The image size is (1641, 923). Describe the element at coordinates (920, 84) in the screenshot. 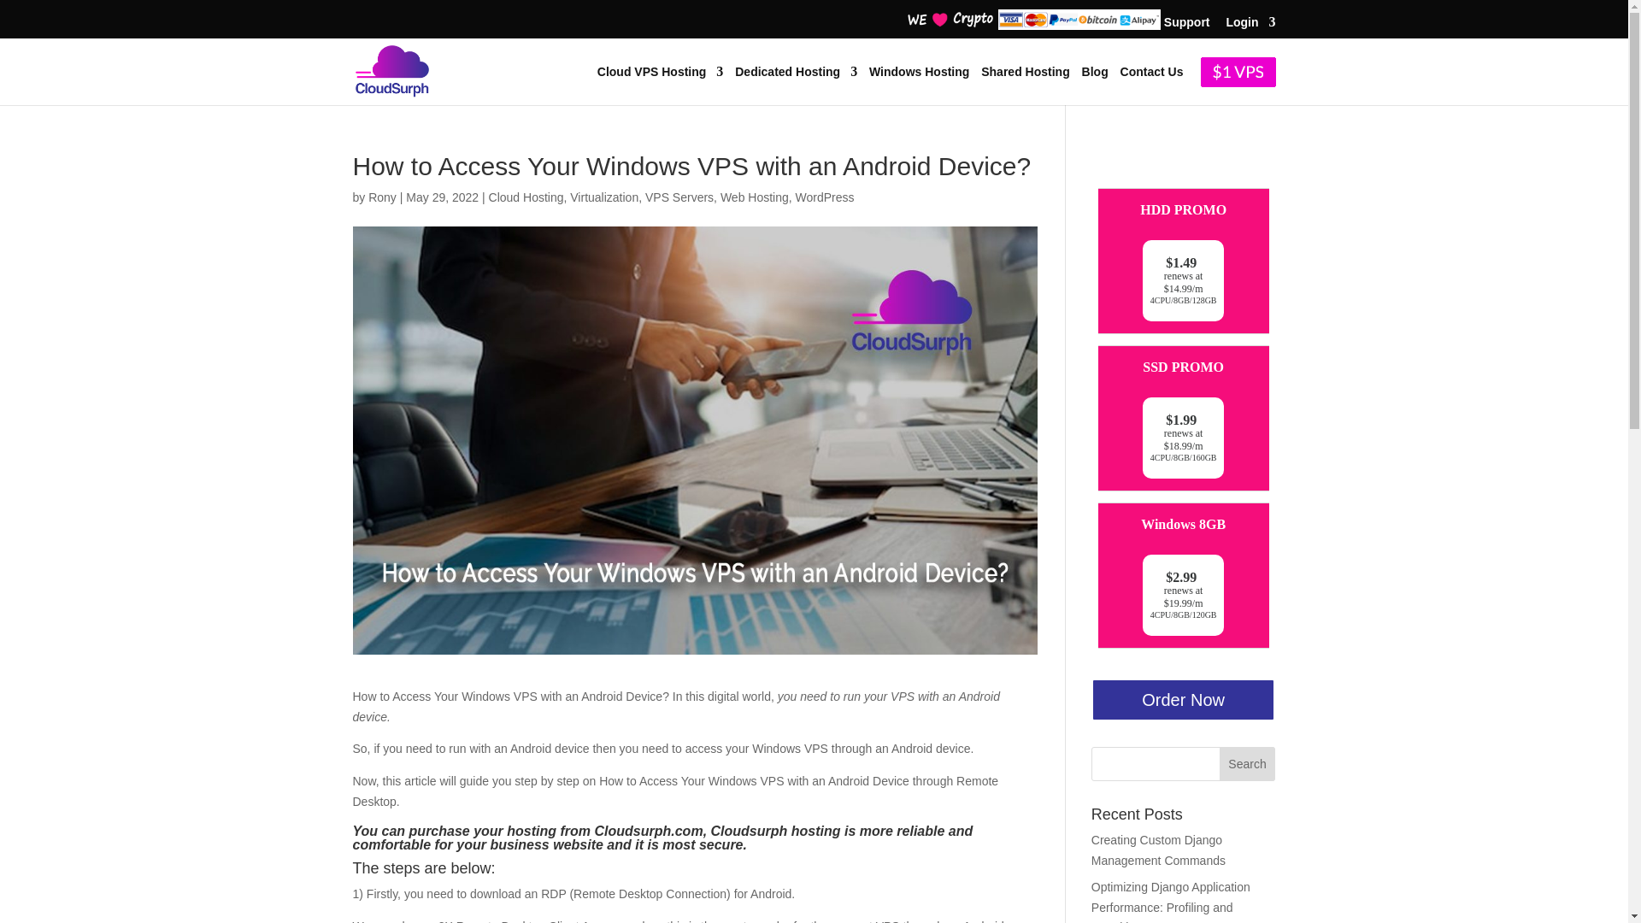

I see `Windows Hosting` at that location.